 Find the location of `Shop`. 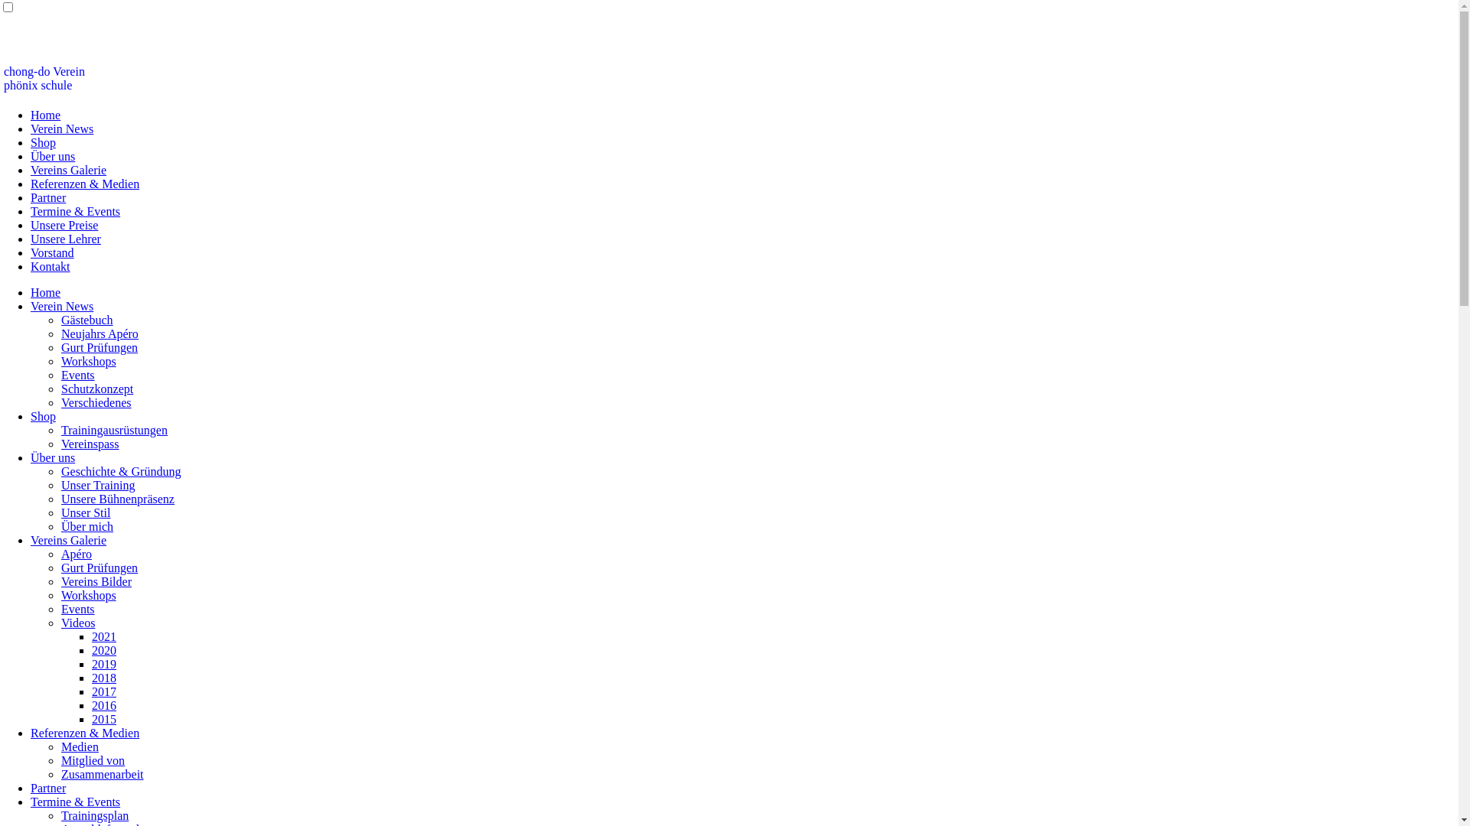

Shop is located at coordinates (43, 142).